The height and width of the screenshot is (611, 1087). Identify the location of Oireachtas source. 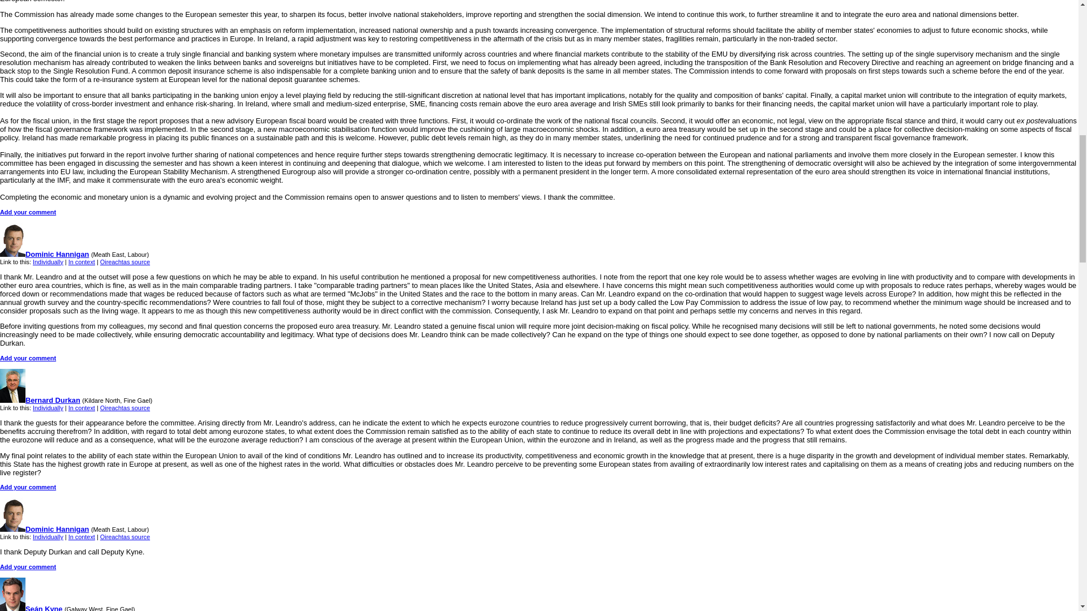
(125, 536).